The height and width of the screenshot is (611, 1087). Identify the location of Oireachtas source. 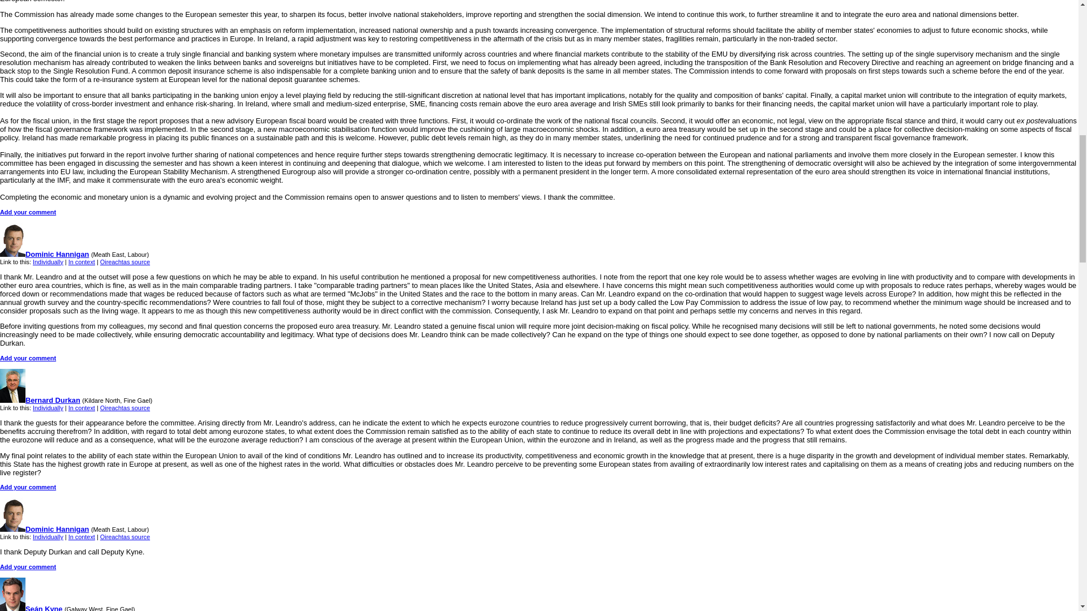
(125, 536).